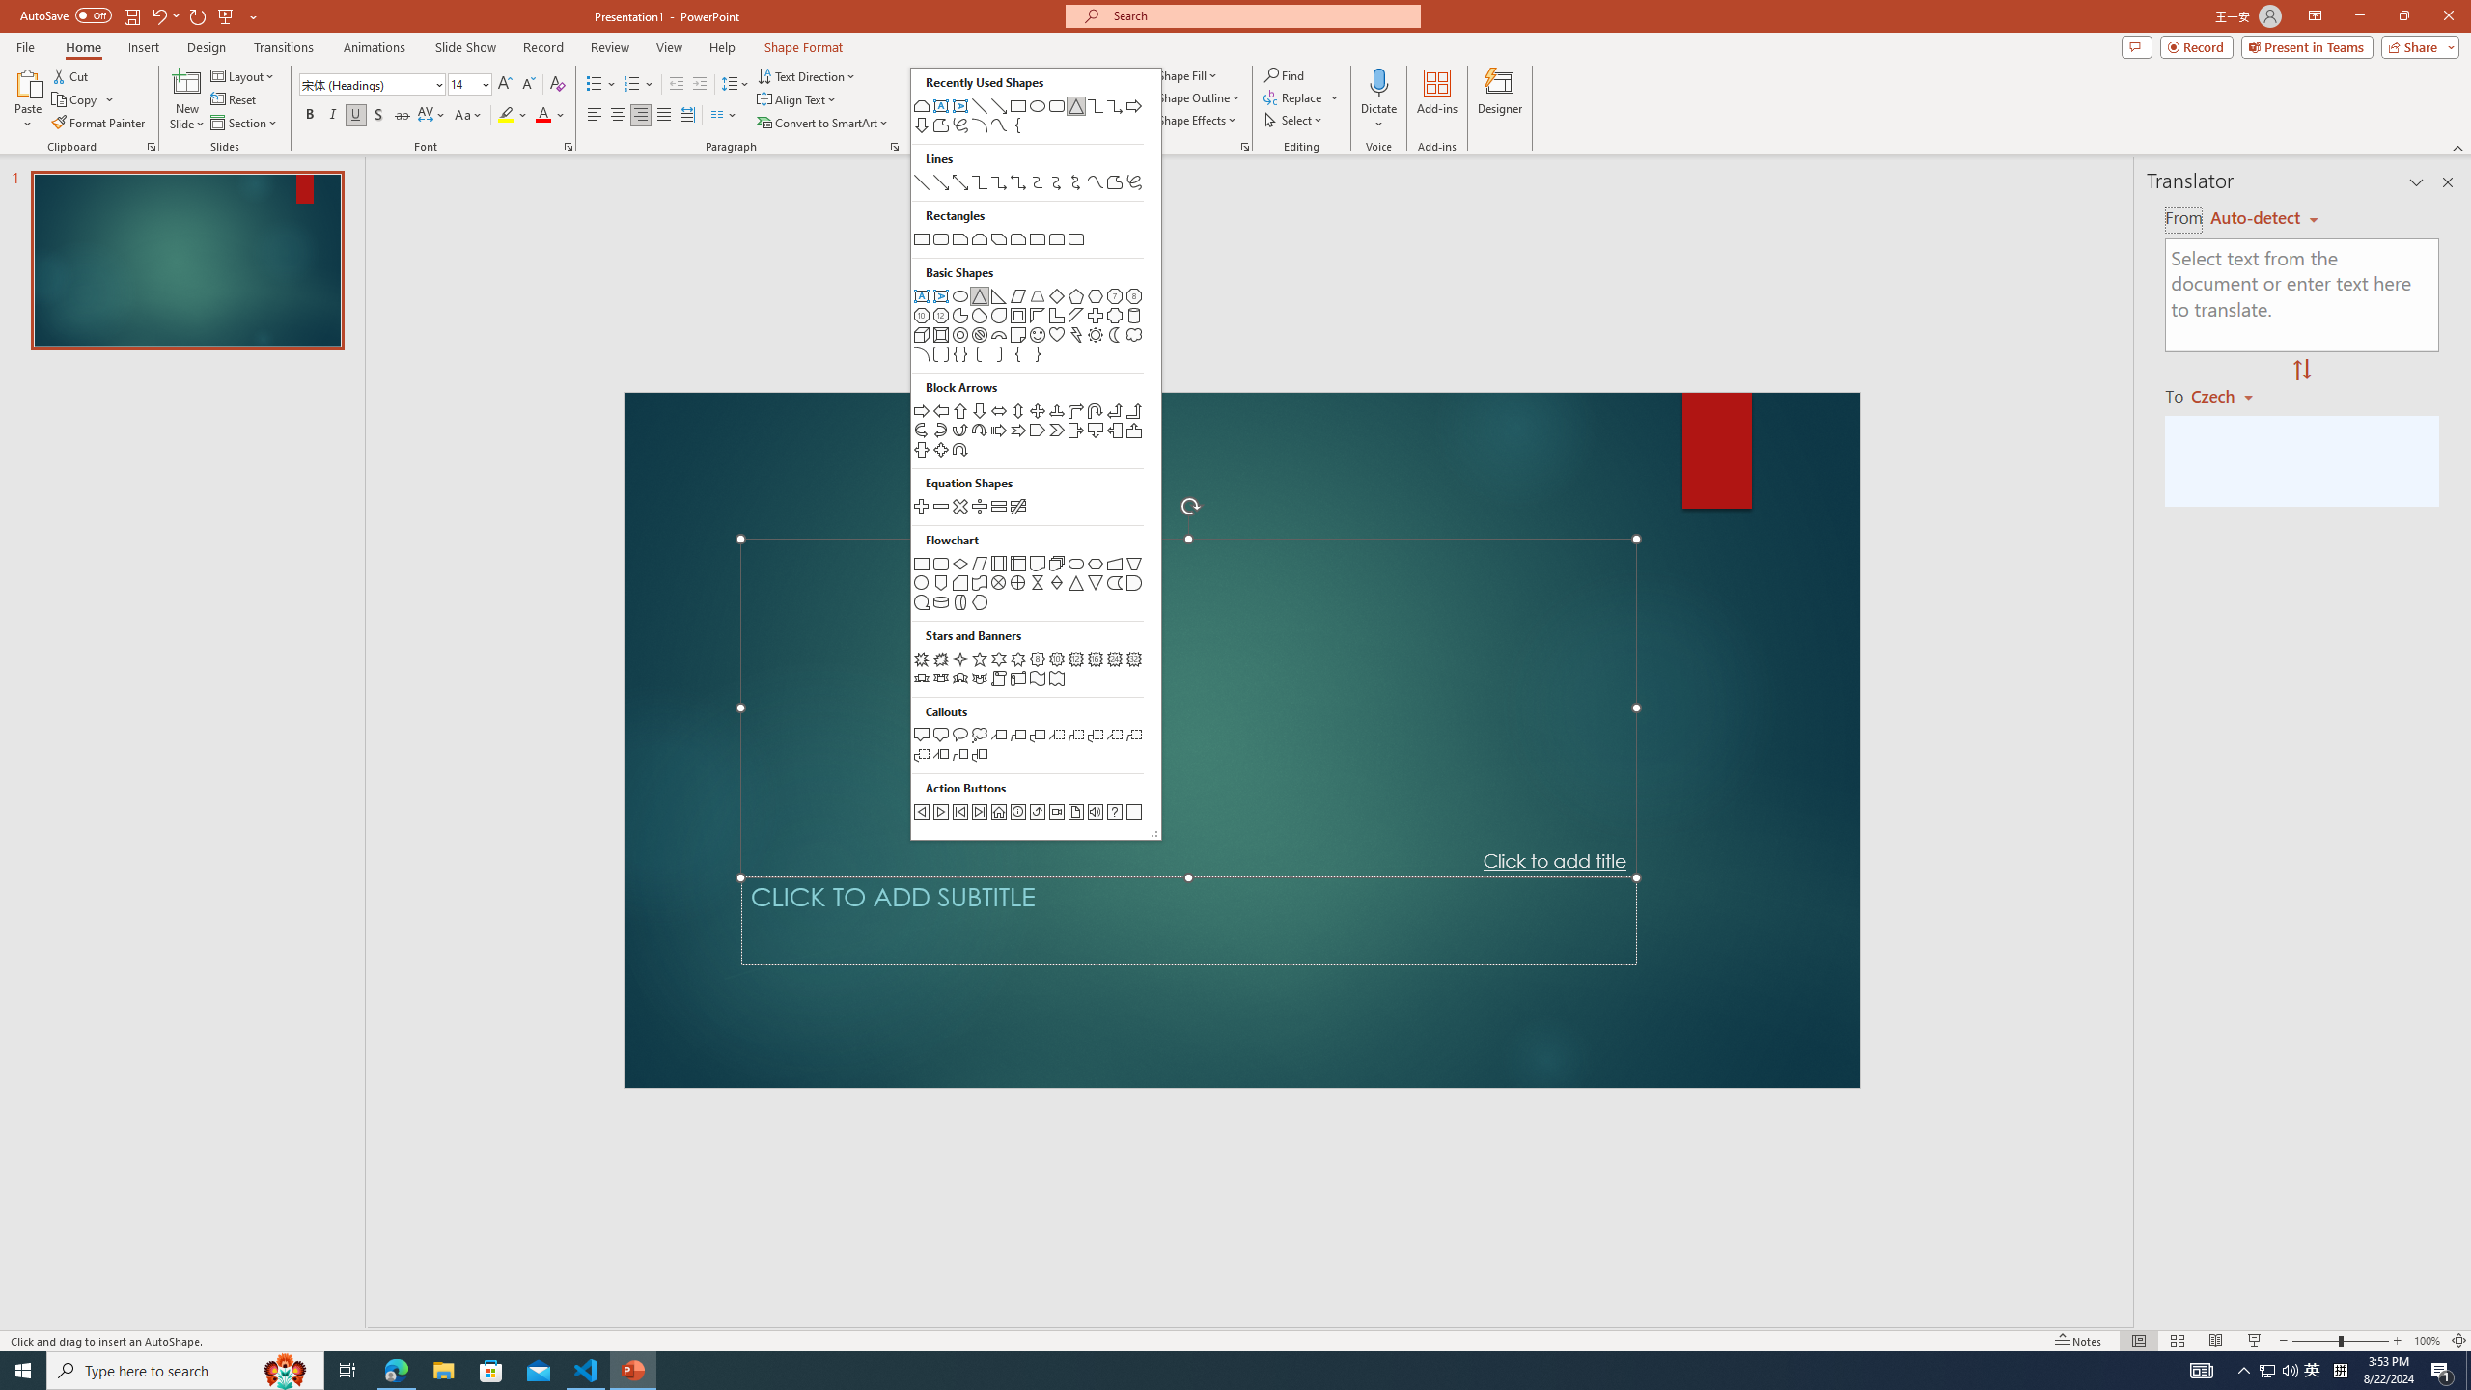  What do you see at coordinates (662, 116) in the screenshot?
I see `Justify` at bounding box center [662, 116].